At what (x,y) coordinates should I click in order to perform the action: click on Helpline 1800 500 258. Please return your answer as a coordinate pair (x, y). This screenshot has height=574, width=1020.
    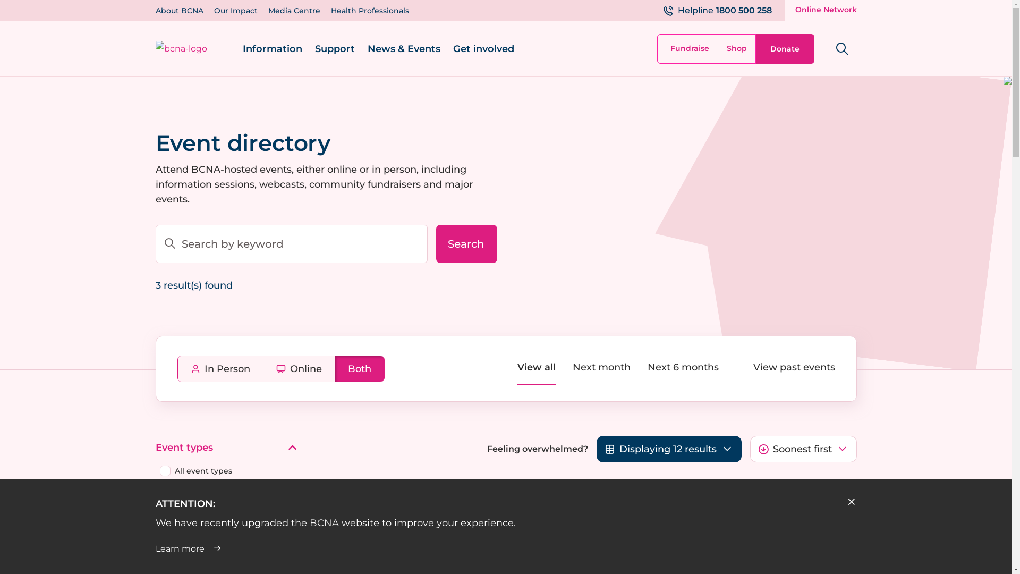
    Looking at the image, I should click on (717, 11).